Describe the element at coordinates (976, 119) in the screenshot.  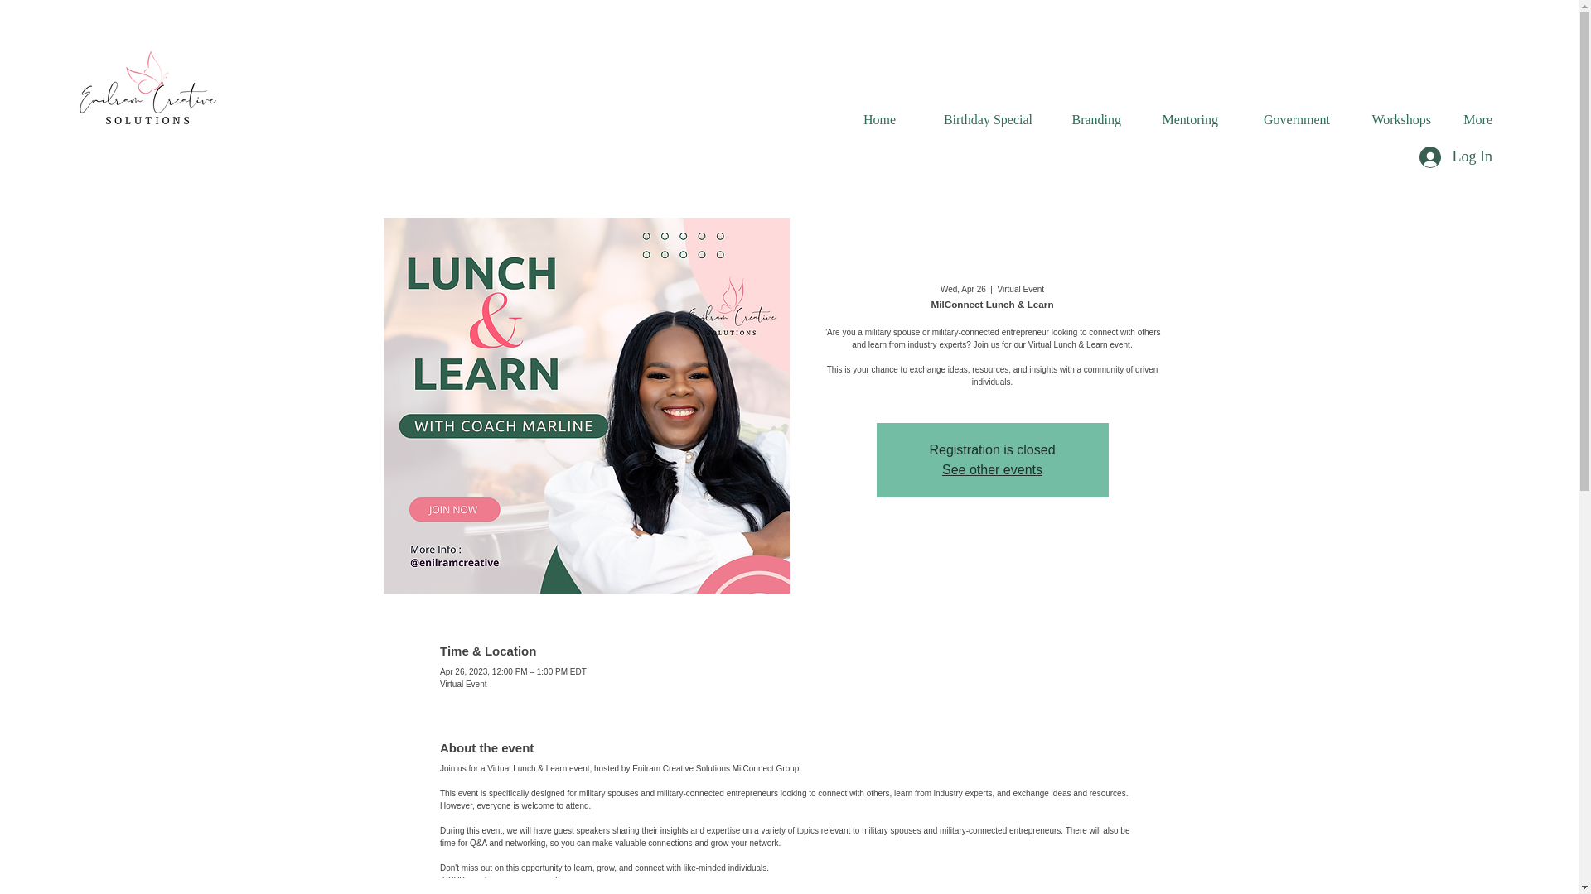
I see `Birthday Special` at that location.